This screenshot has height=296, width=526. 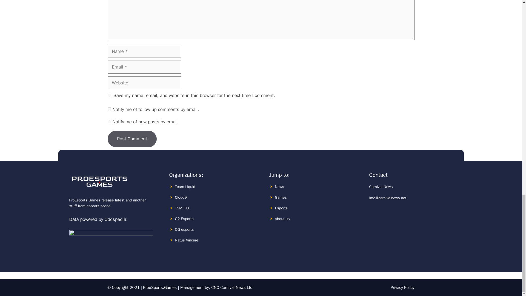 I want to click on subscribe, so click(x=109, y=109).